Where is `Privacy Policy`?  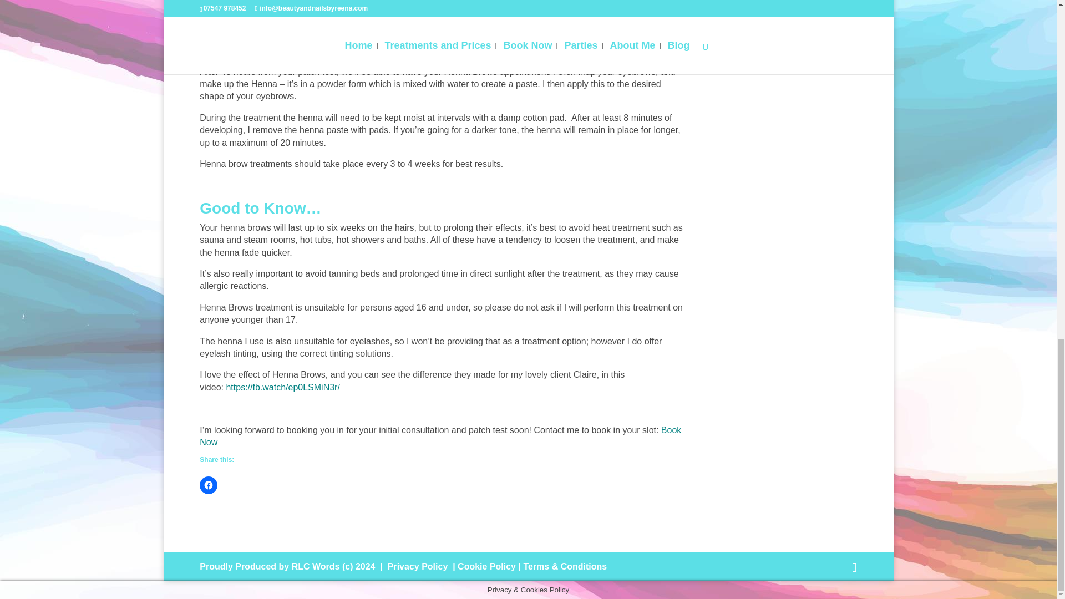 Privacy Policy is located at coordinates (418, 567).